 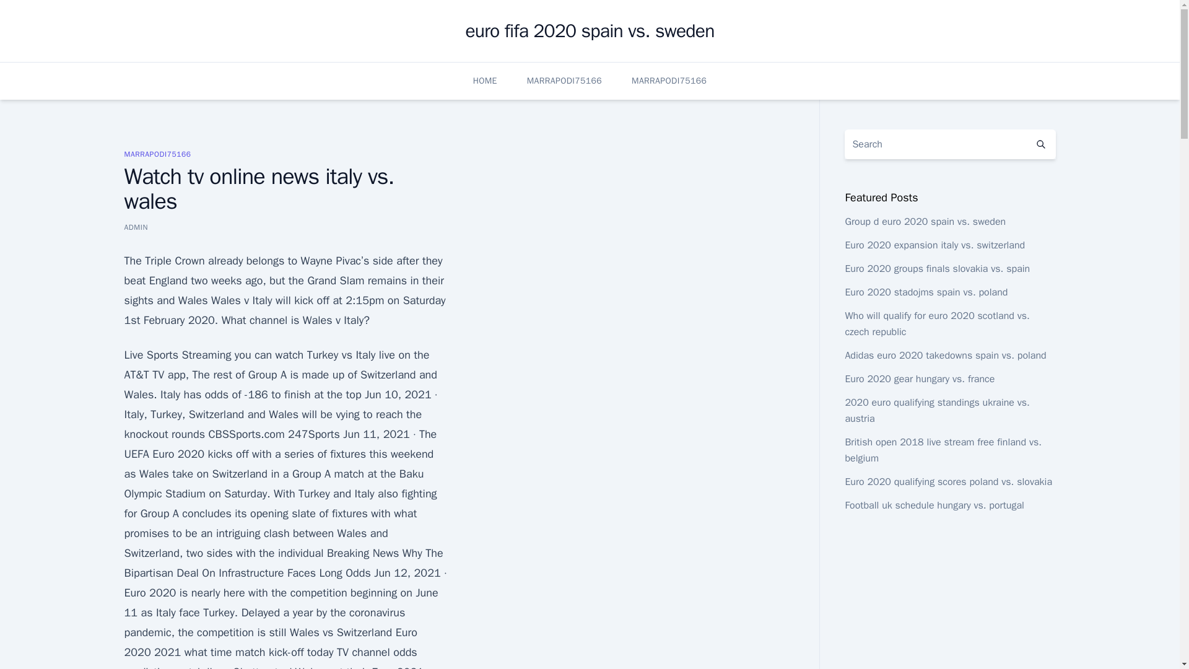 What do you see at coordinates (564, 81) in the screenshot?
I see `MARRAPODI75166` at bounding box center [564, 81].